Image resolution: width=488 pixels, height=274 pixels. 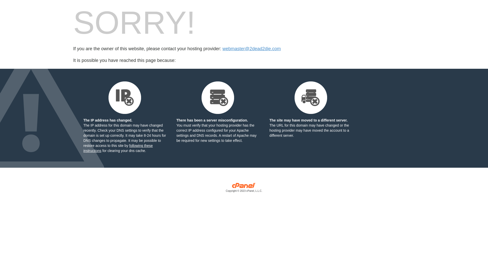 I want to click on webmaster@2dead2die.com, so click(x=252, y=49).